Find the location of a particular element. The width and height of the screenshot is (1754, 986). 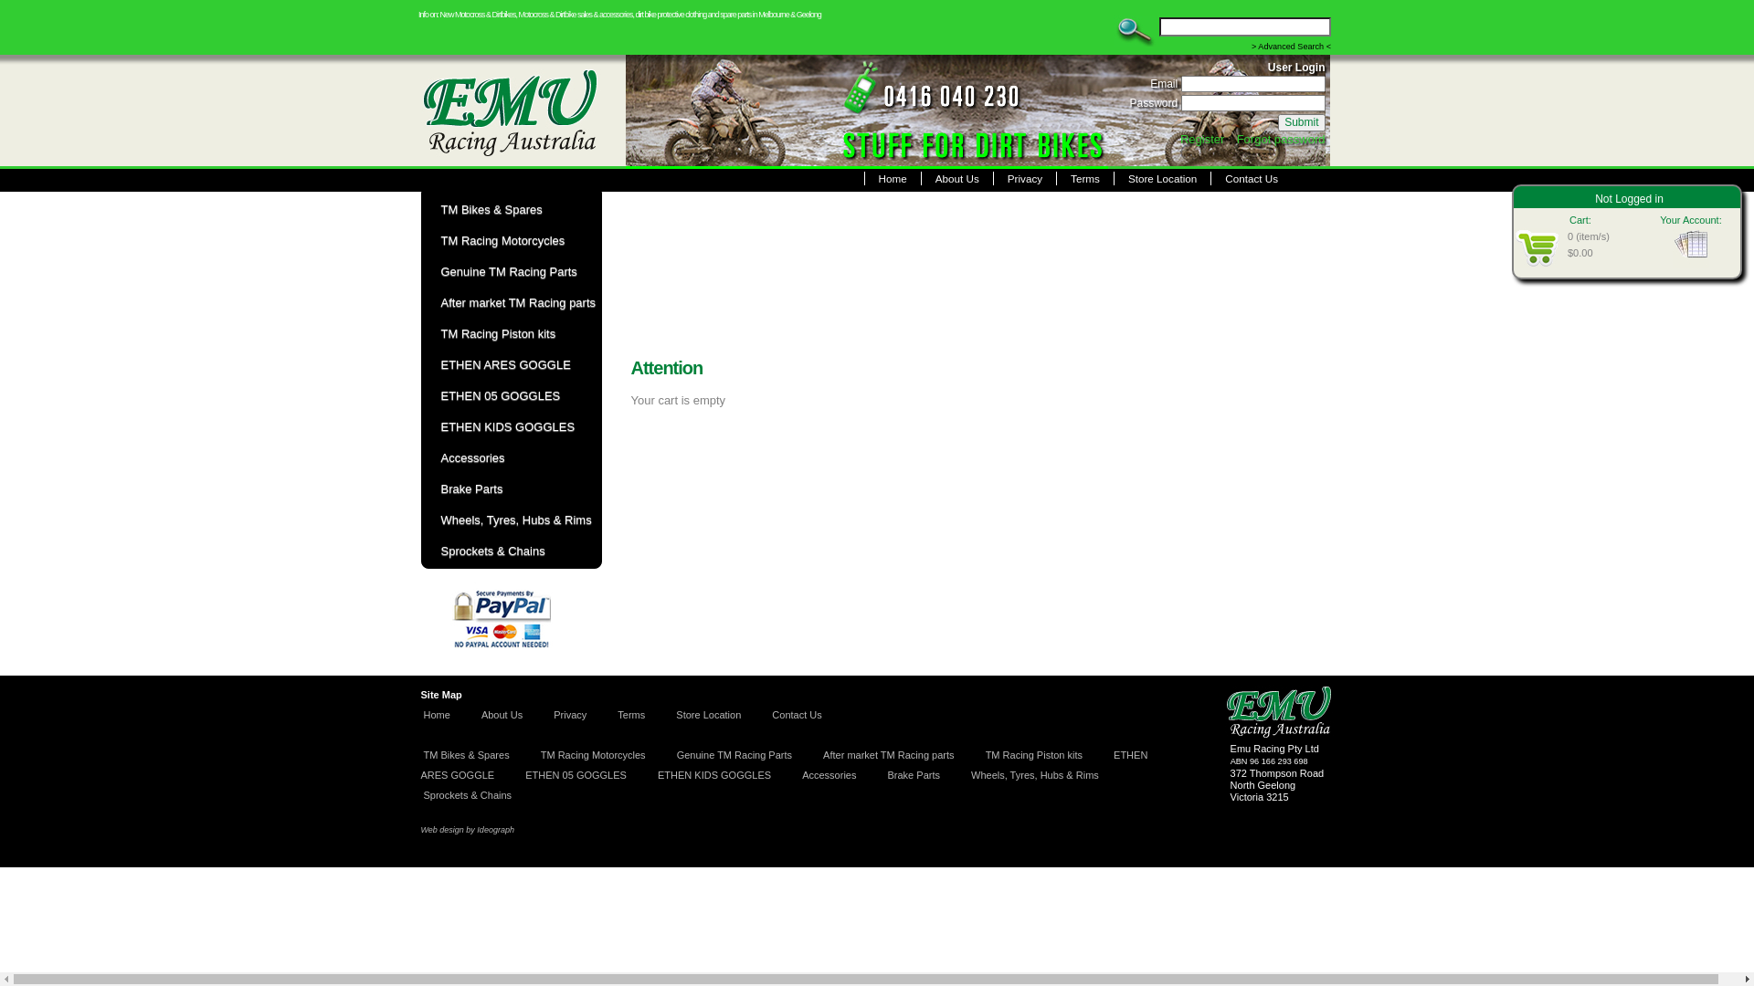

TM Racing Piston kits is located at coordinates (1034, 764).